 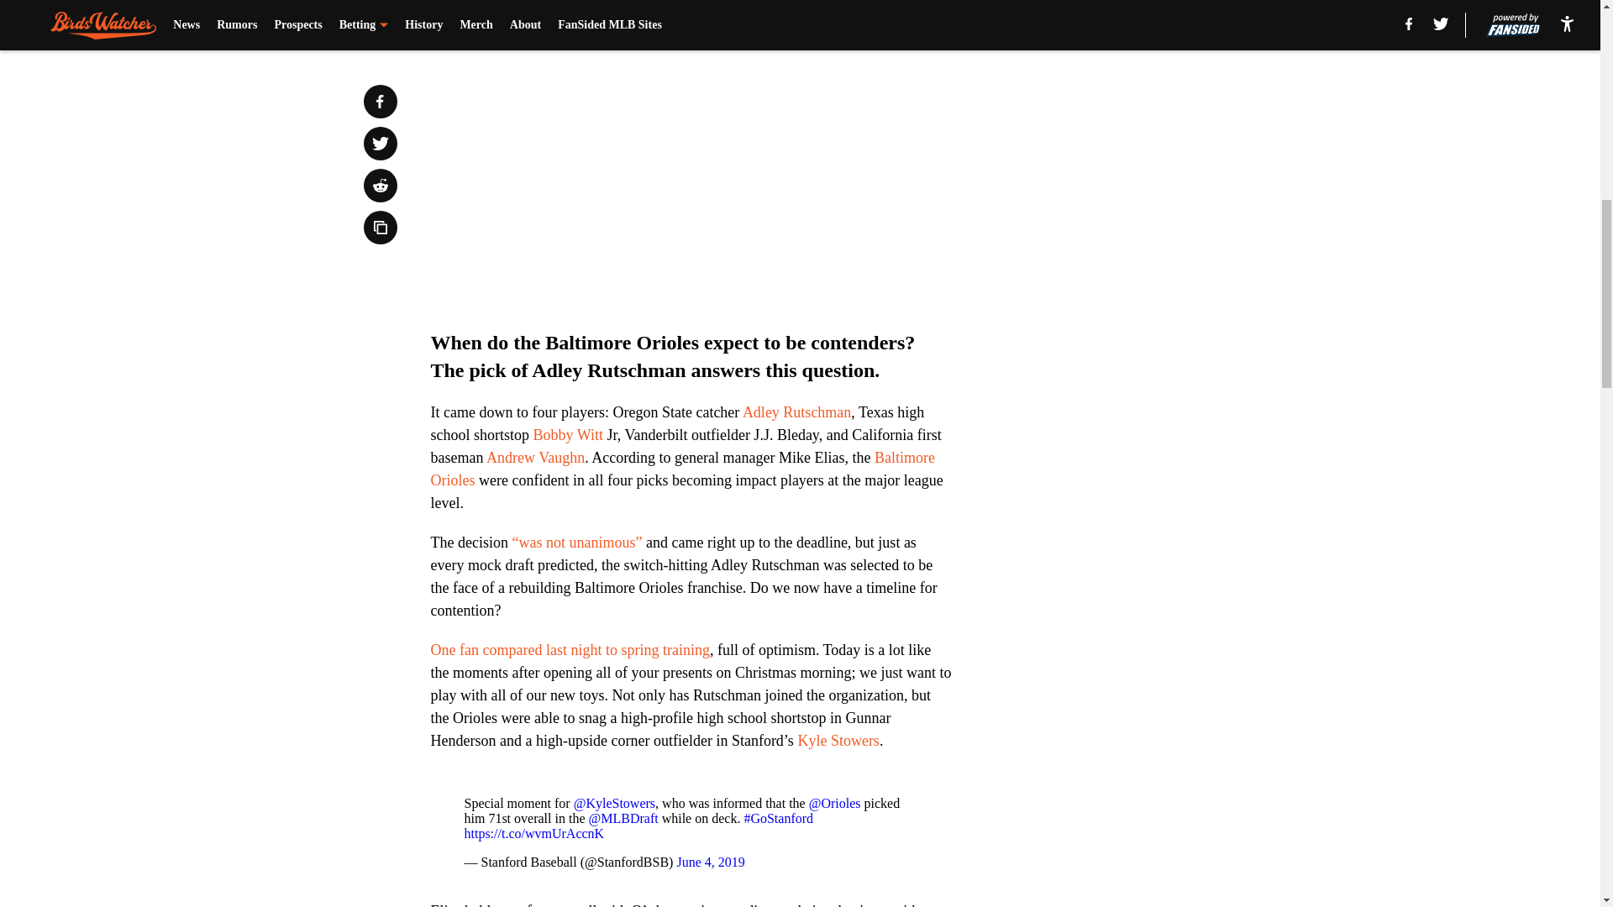 I want to click on Bobby Witt, so click(x=568, y=435).